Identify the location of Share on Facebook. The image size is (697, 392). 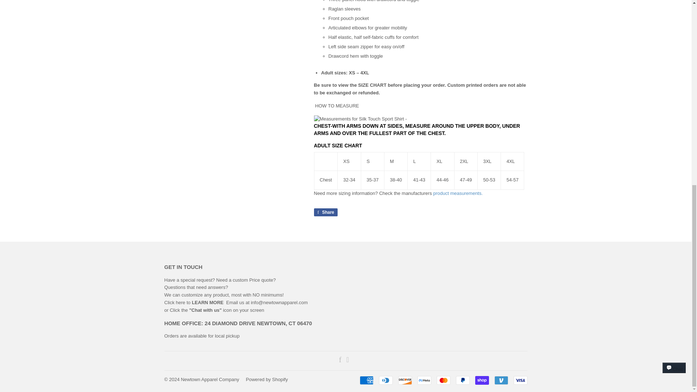
(325, 212).